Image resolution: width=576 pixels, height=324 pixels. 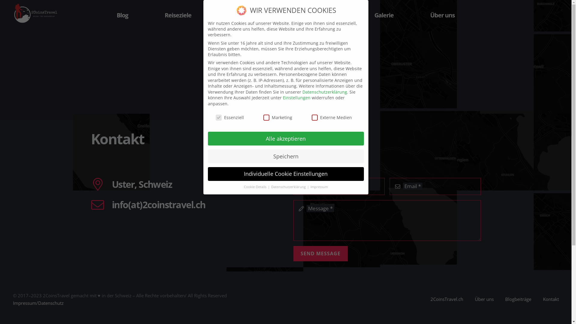 What do you see at coordinates (384, 15) in the screenshot?
I see `Galerie` at bounding box center [384, 15].